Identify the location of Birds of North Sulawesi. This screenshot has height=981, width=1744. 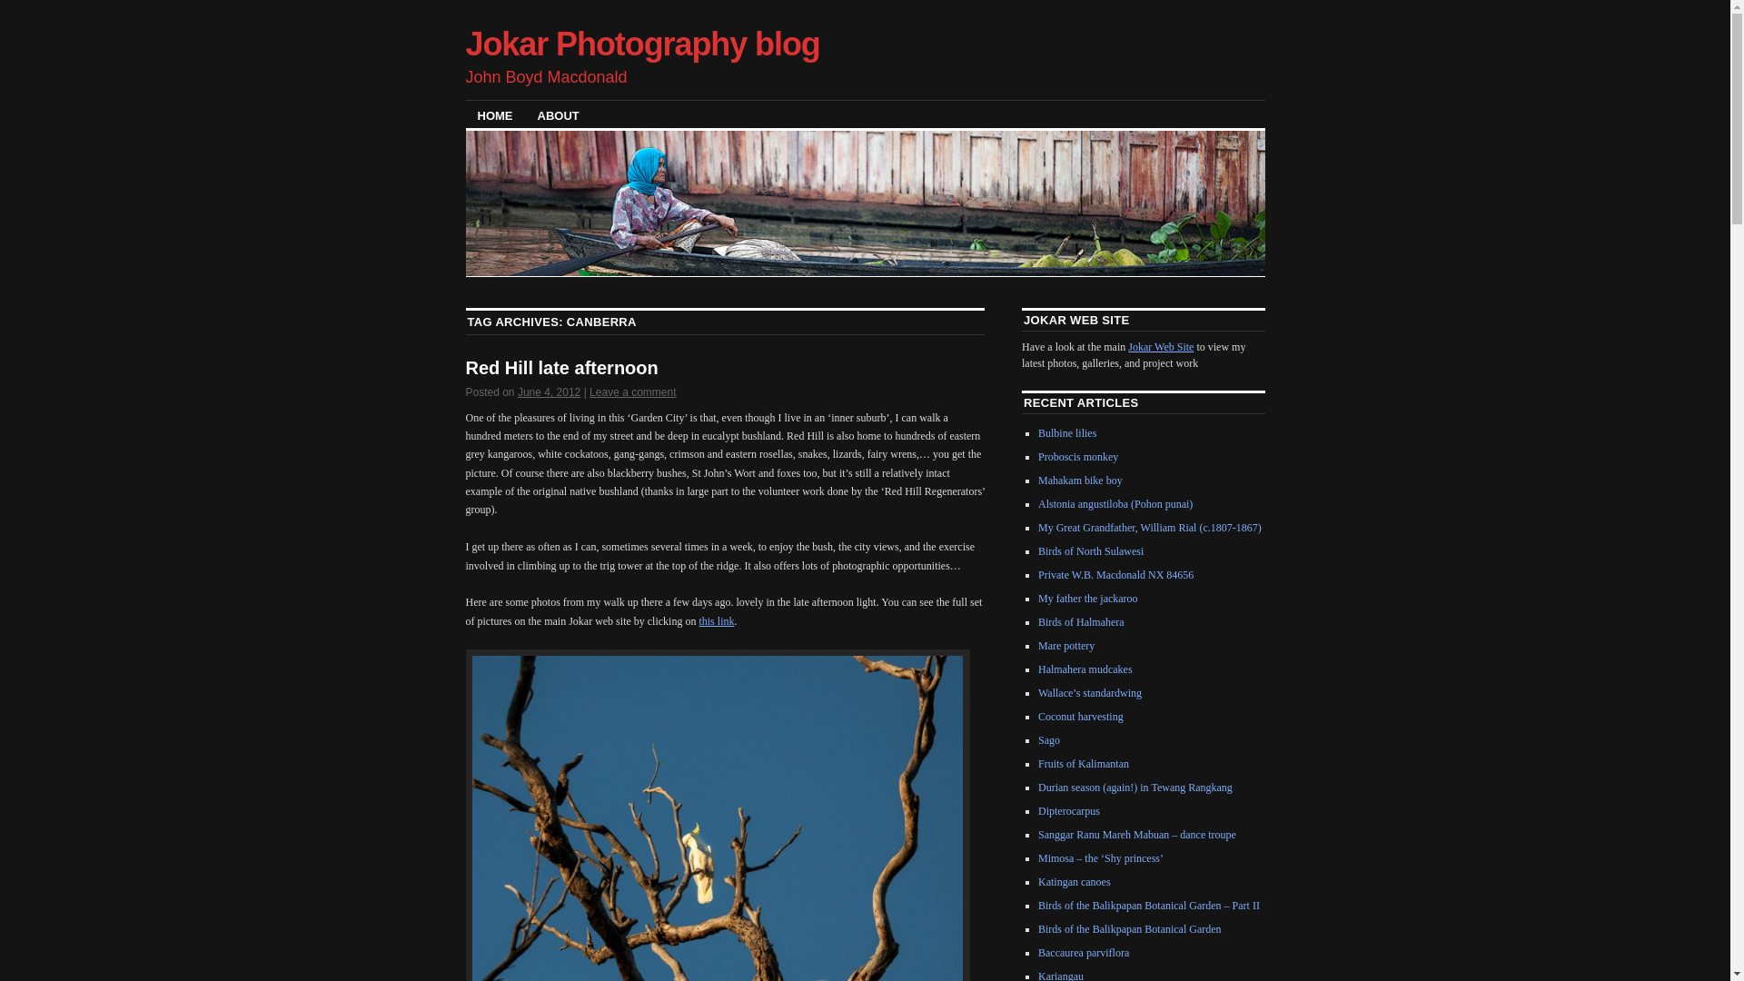
(1091, 551).